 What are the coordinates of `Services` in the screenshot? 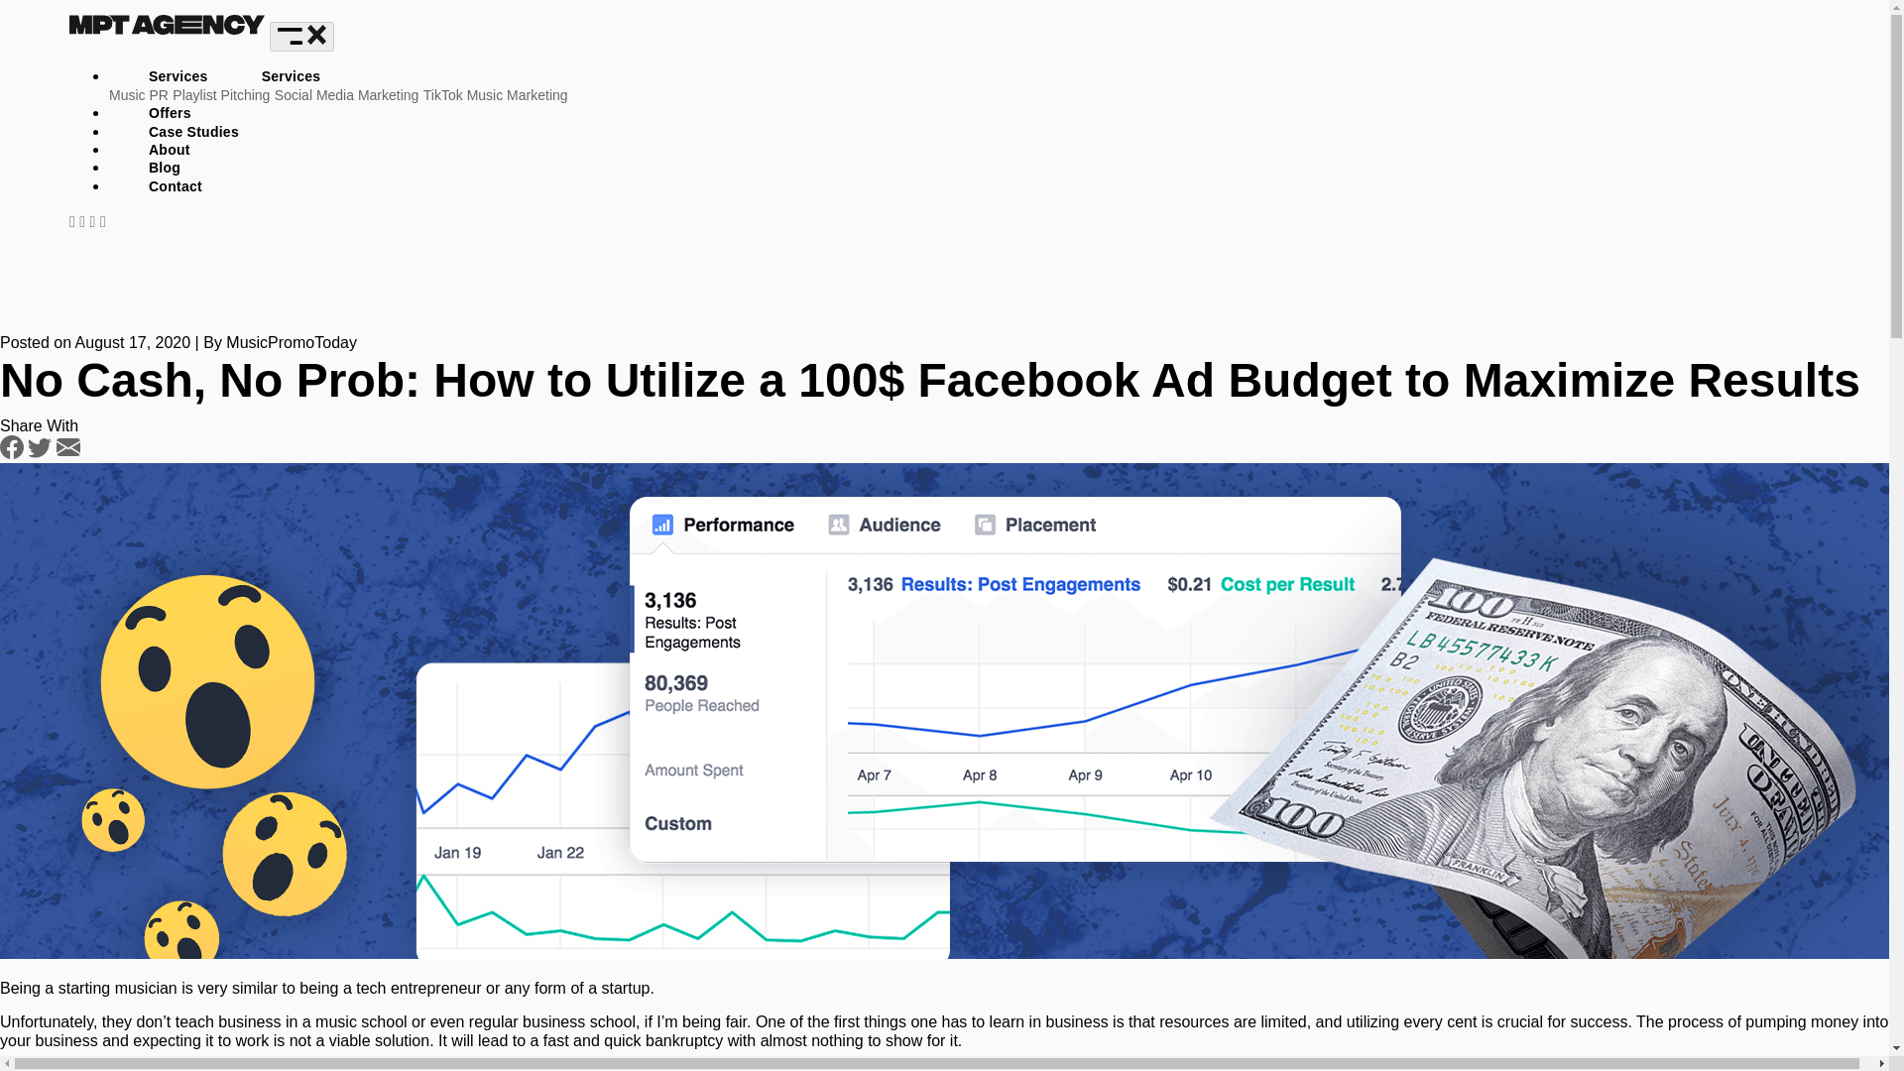 It's located at (292, 77).